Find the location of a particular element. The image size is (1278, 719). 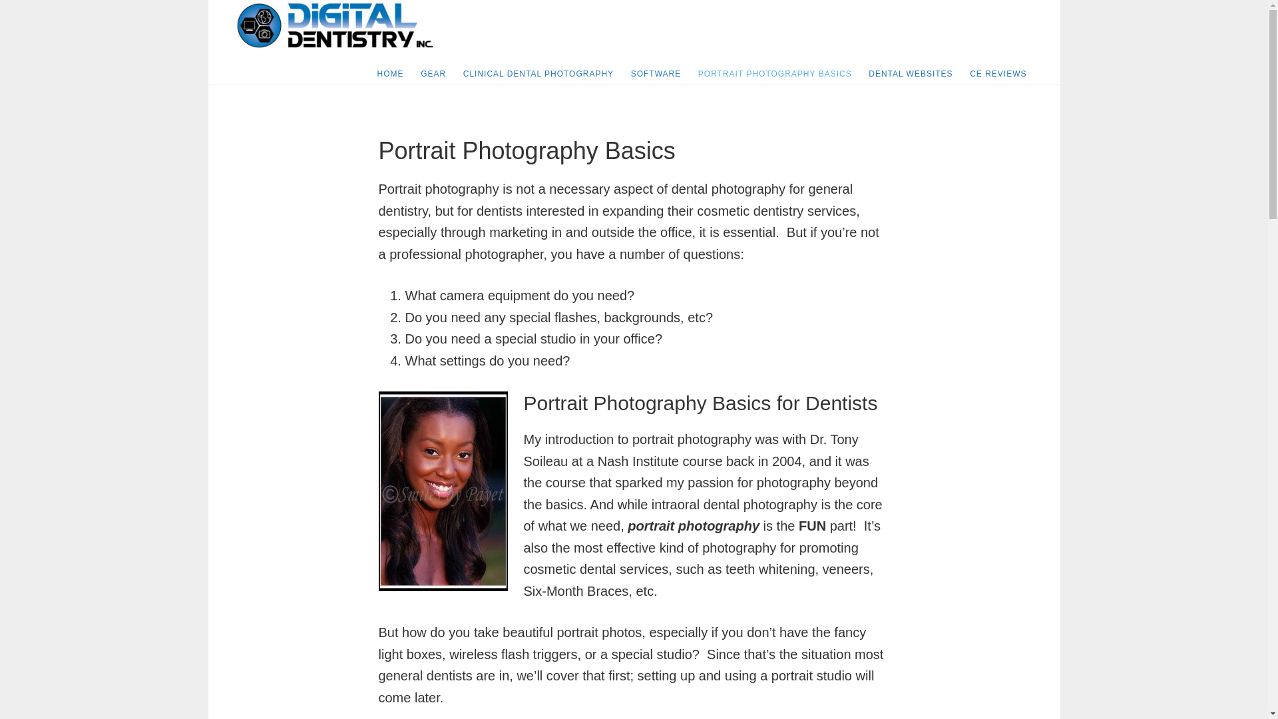

GEAR is located at coordinates (433, 74).